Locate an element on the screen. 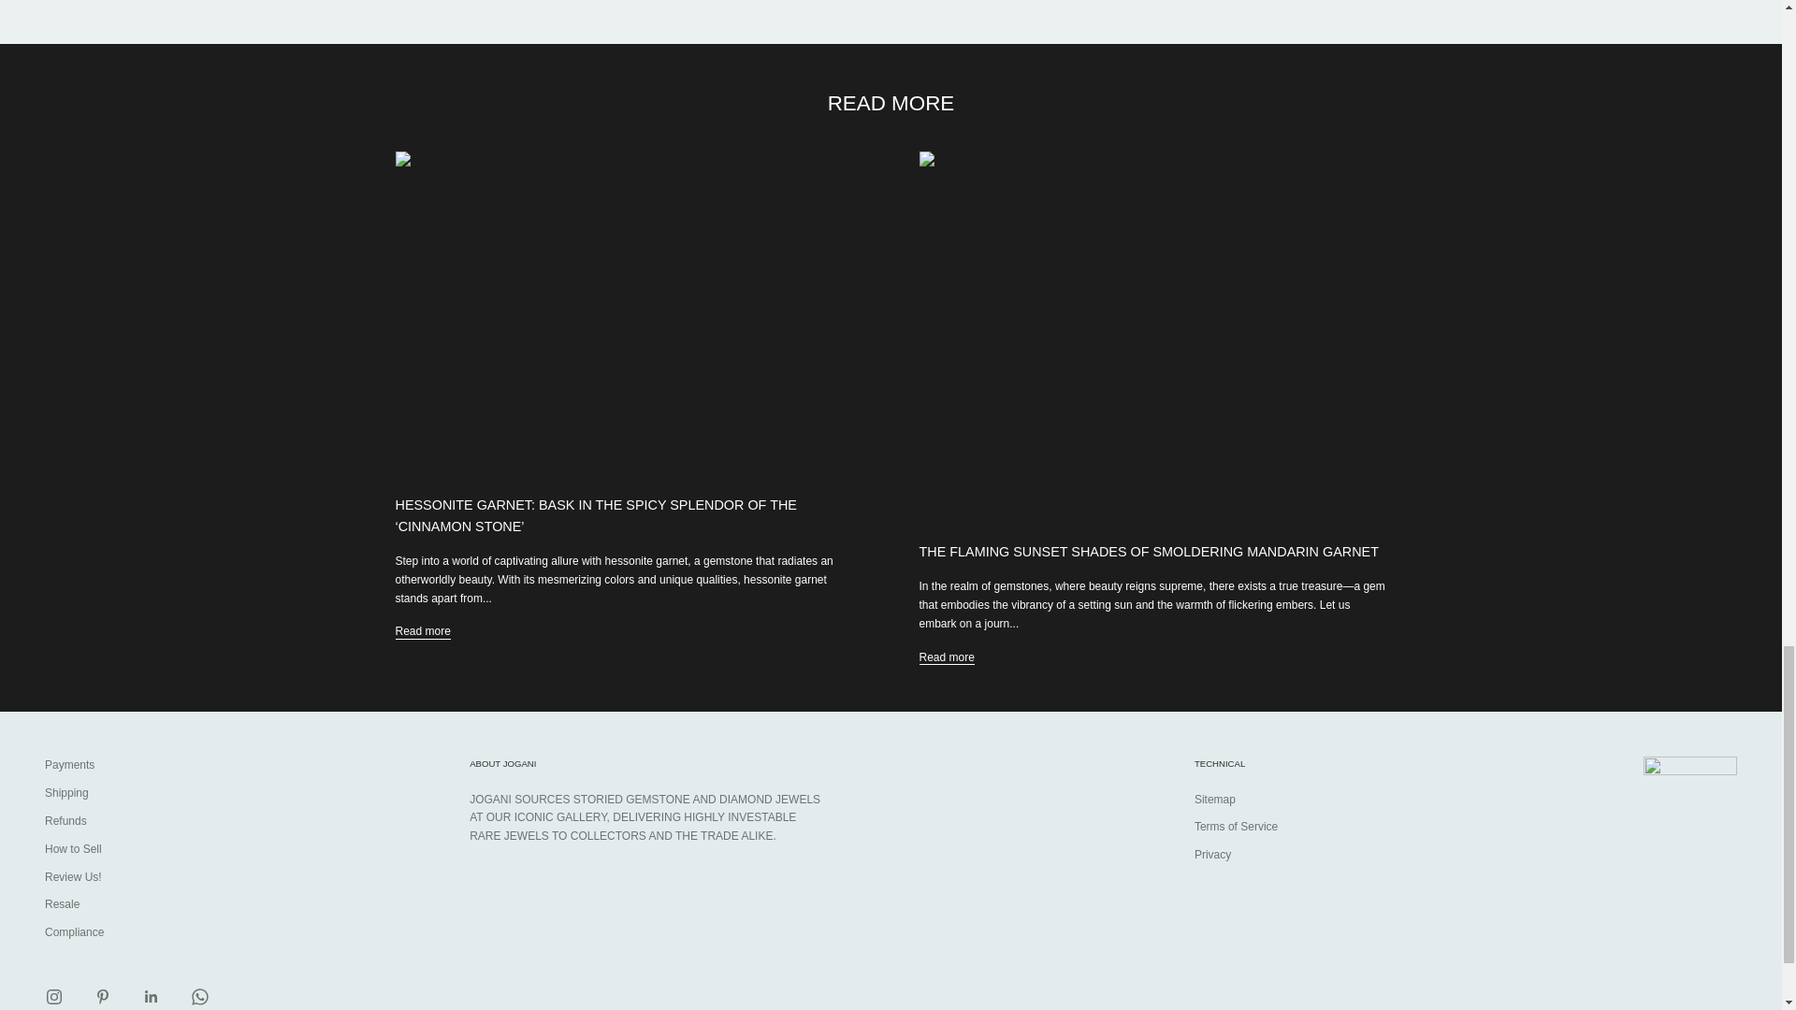 This screenshot has height=1010, width=1796. Resale is located at coordinates (62, 904).